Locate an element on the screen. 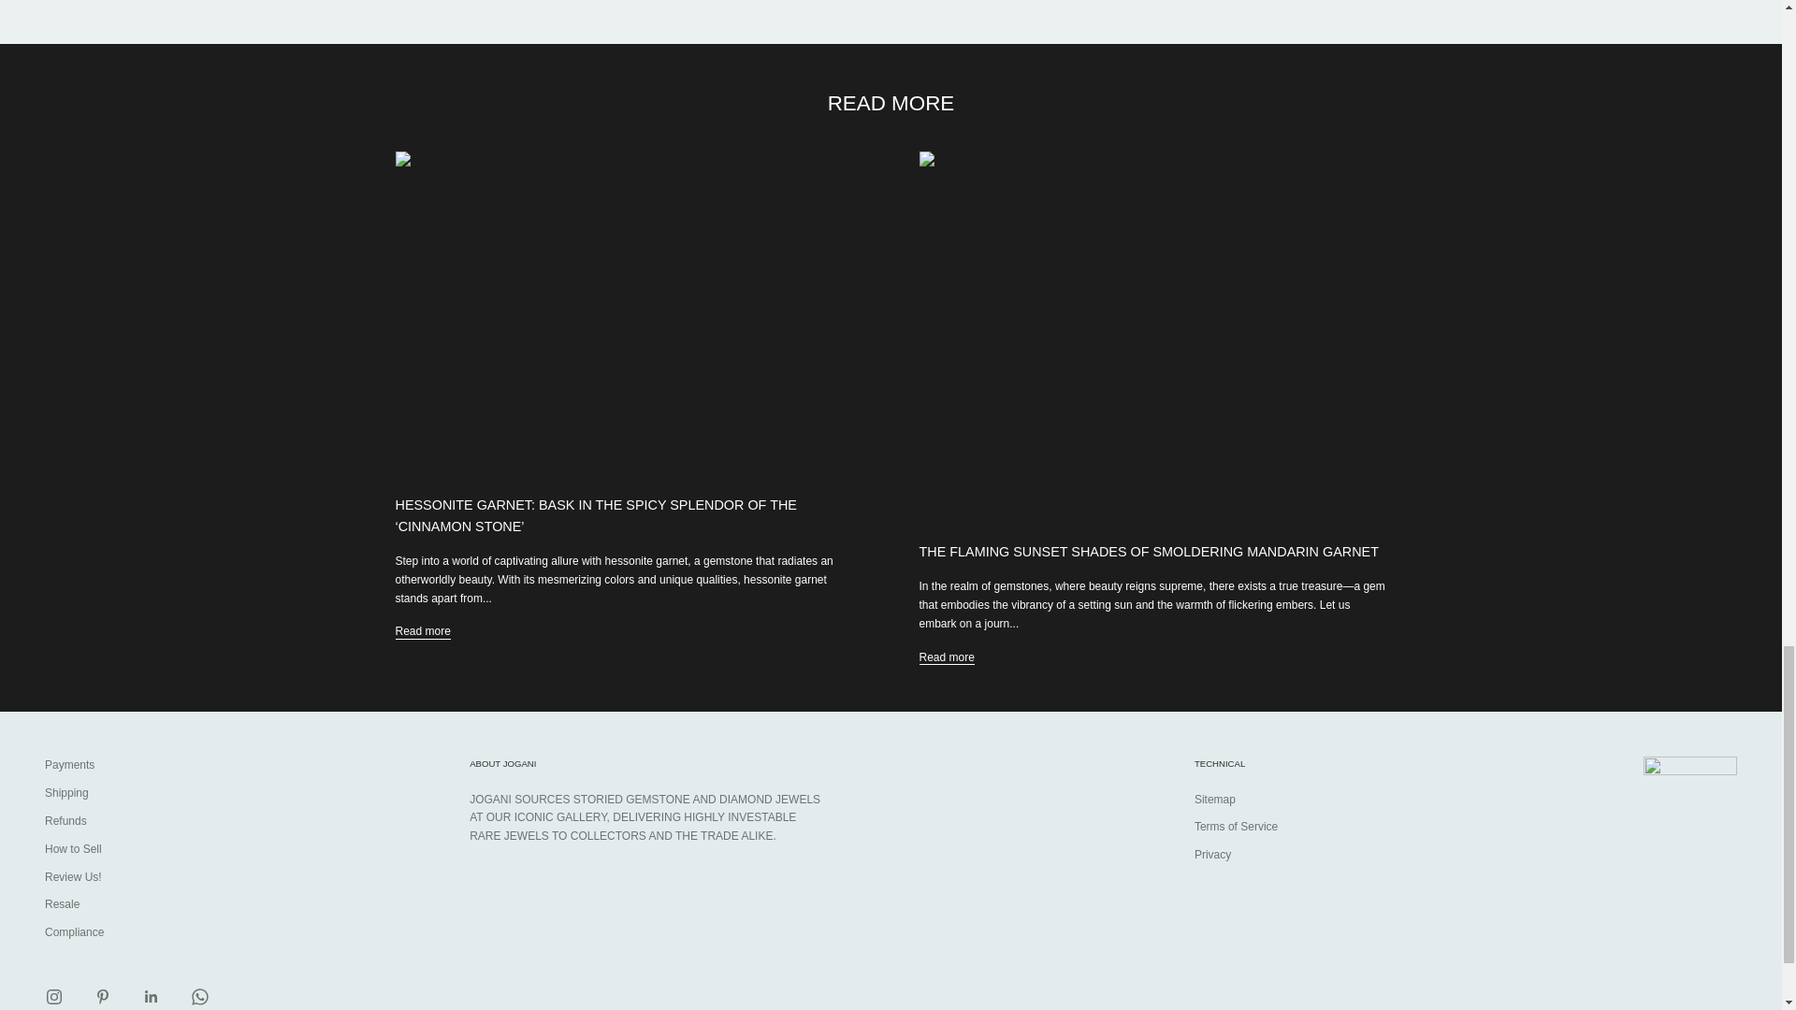 This screenshot has height=1010, width=1796. Resale is located at coordinates (62, 904).